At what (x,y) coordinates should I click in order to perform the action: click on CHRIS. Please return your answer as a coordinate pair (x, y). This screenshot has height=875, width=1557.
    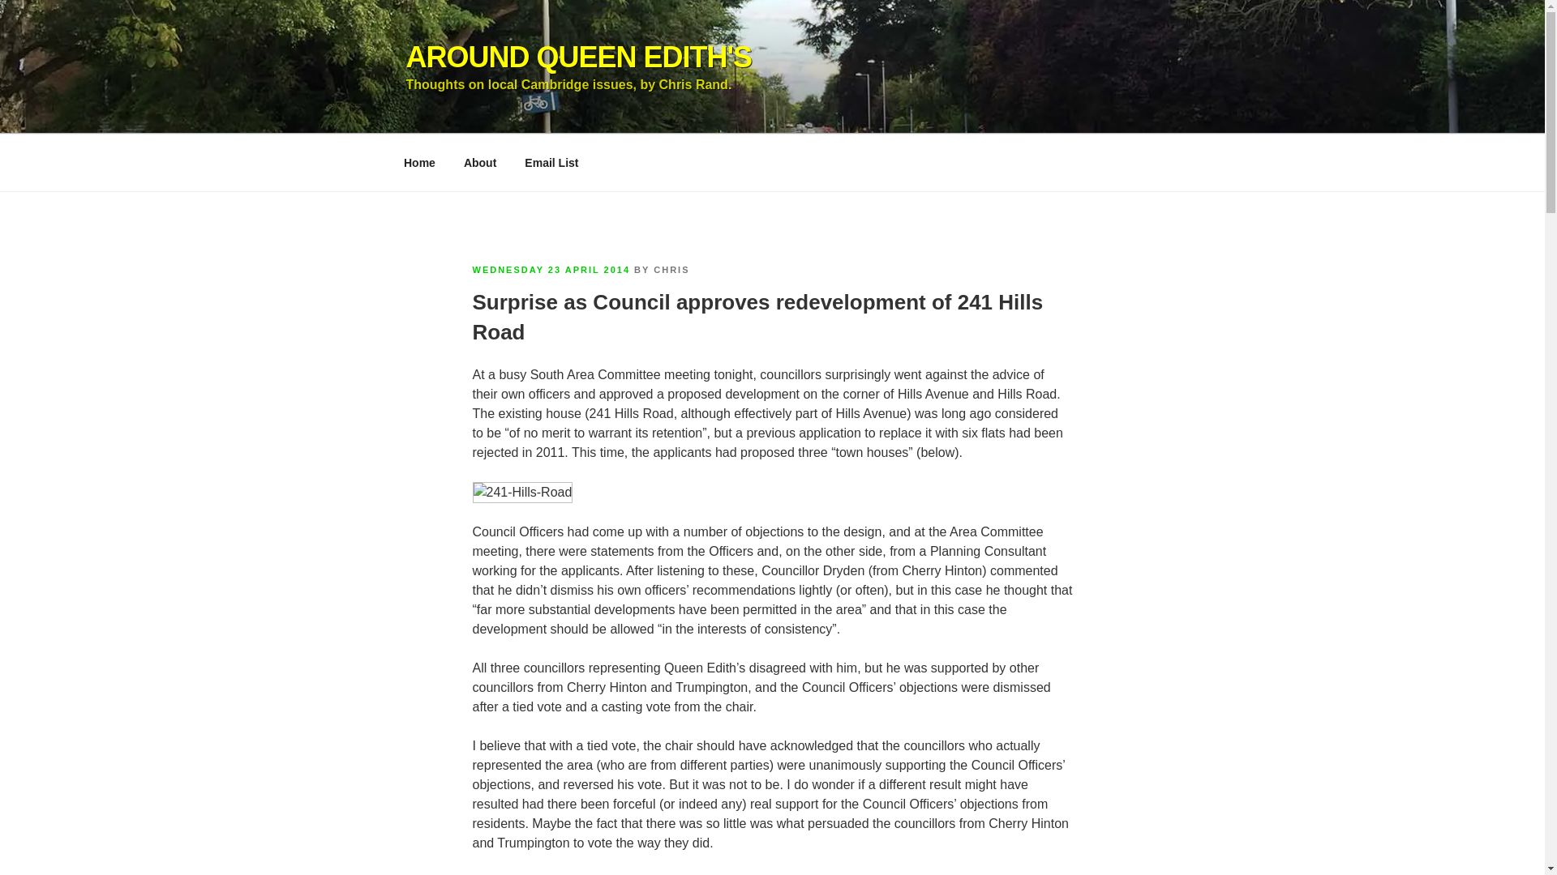
    Looking at the image, I should click on (671, 270).